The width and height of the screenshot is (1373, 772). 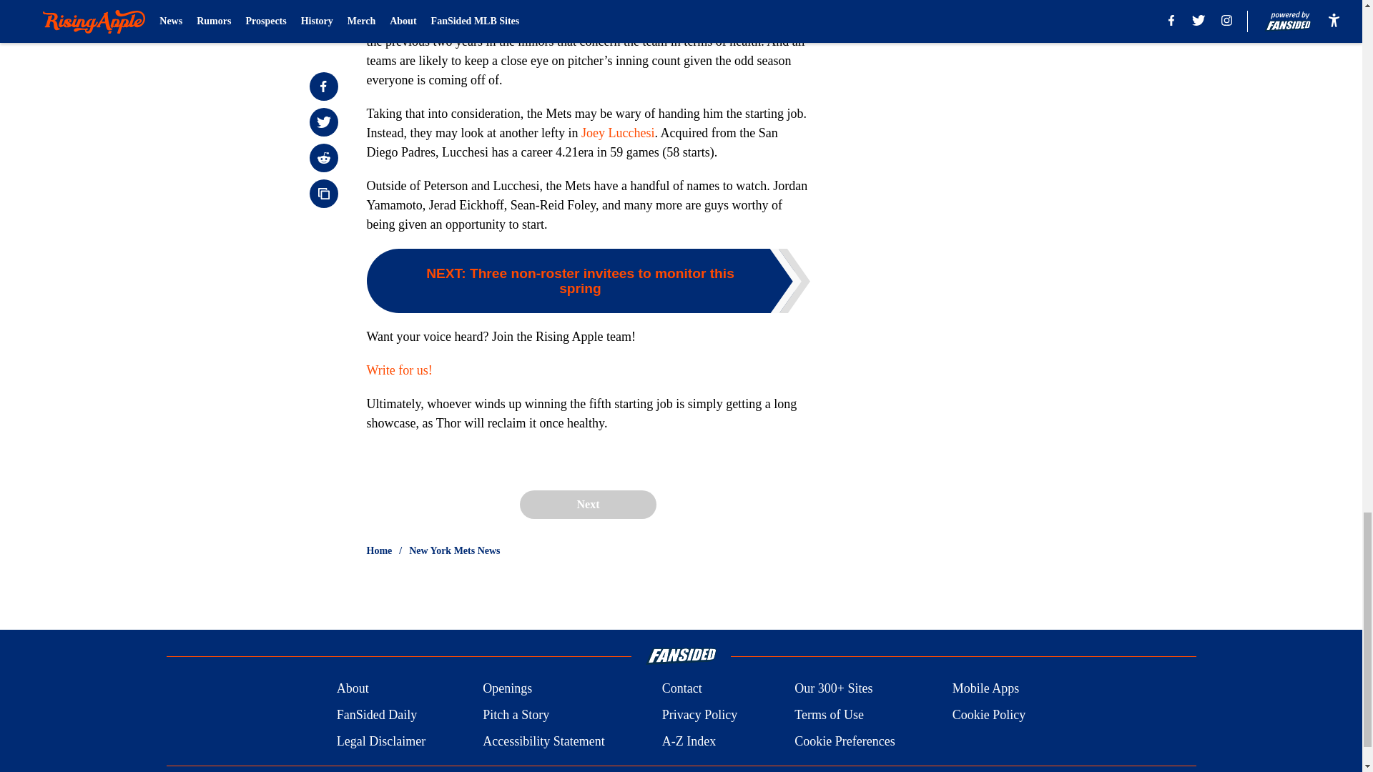 I want to click on NEXT: Three non-roster invitees to monitor this spring, so click(x=588, y=280).